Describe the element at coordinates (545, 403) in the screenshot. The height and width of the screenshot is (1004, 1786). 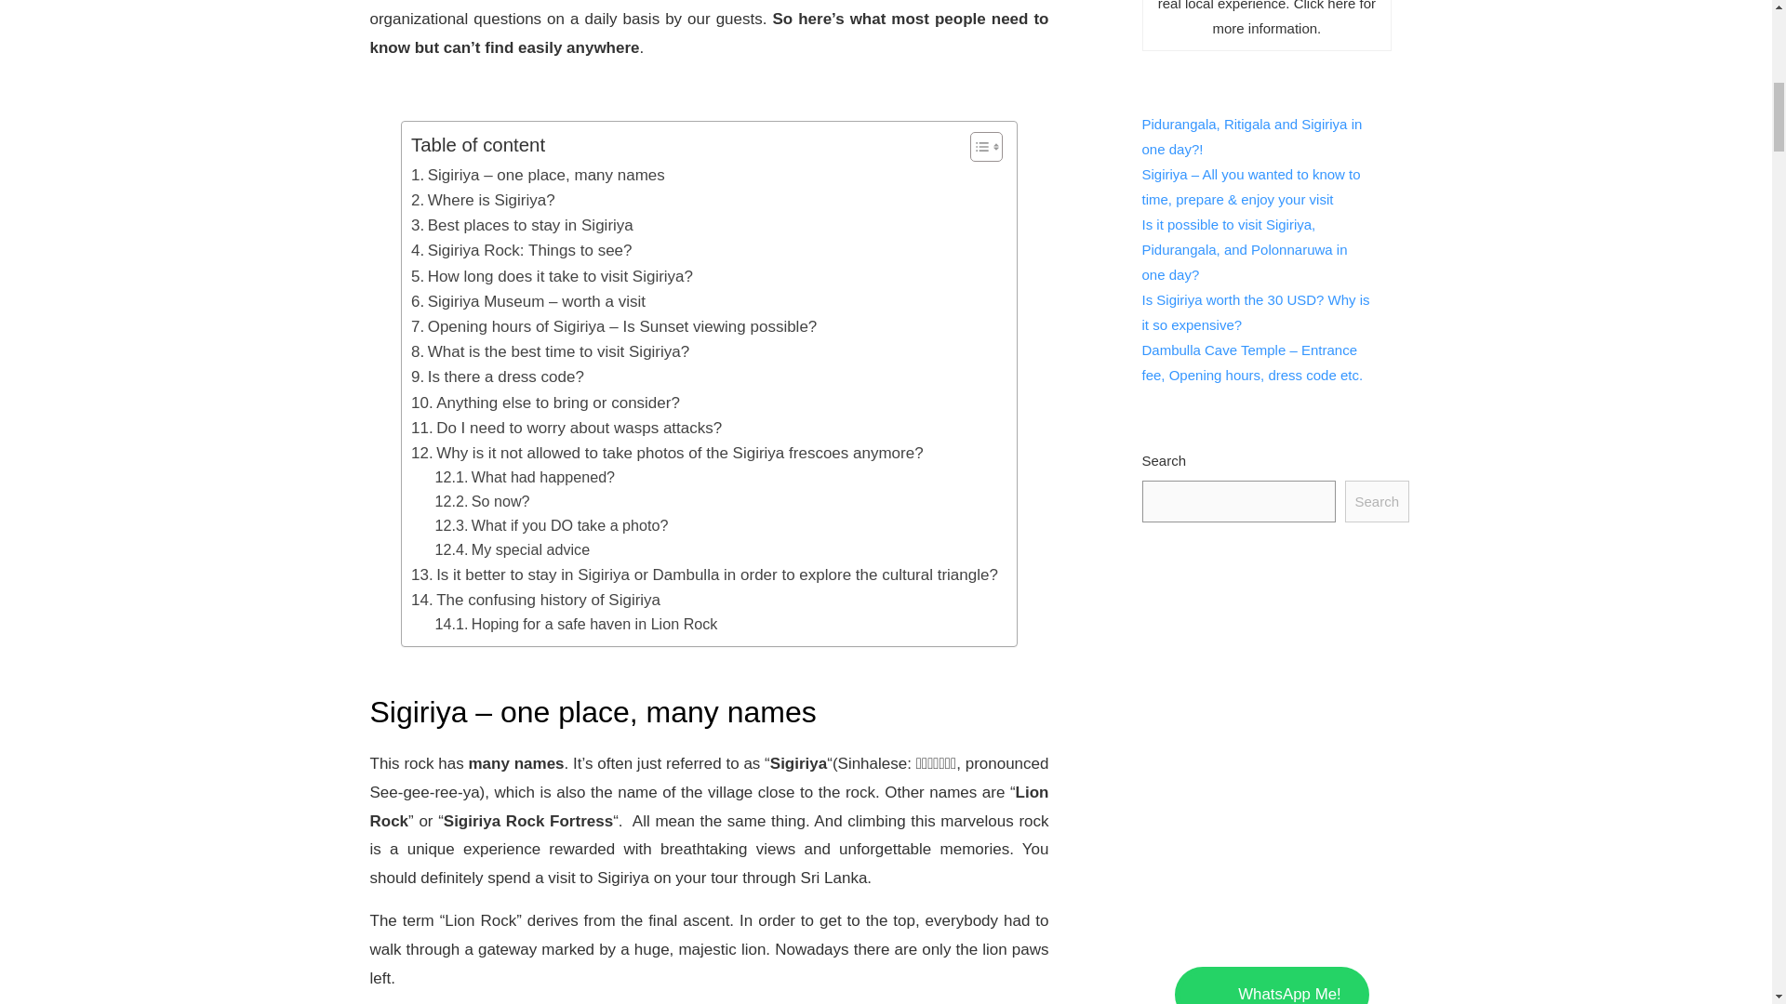
I see `Anything else to bring or consider?` at that location.